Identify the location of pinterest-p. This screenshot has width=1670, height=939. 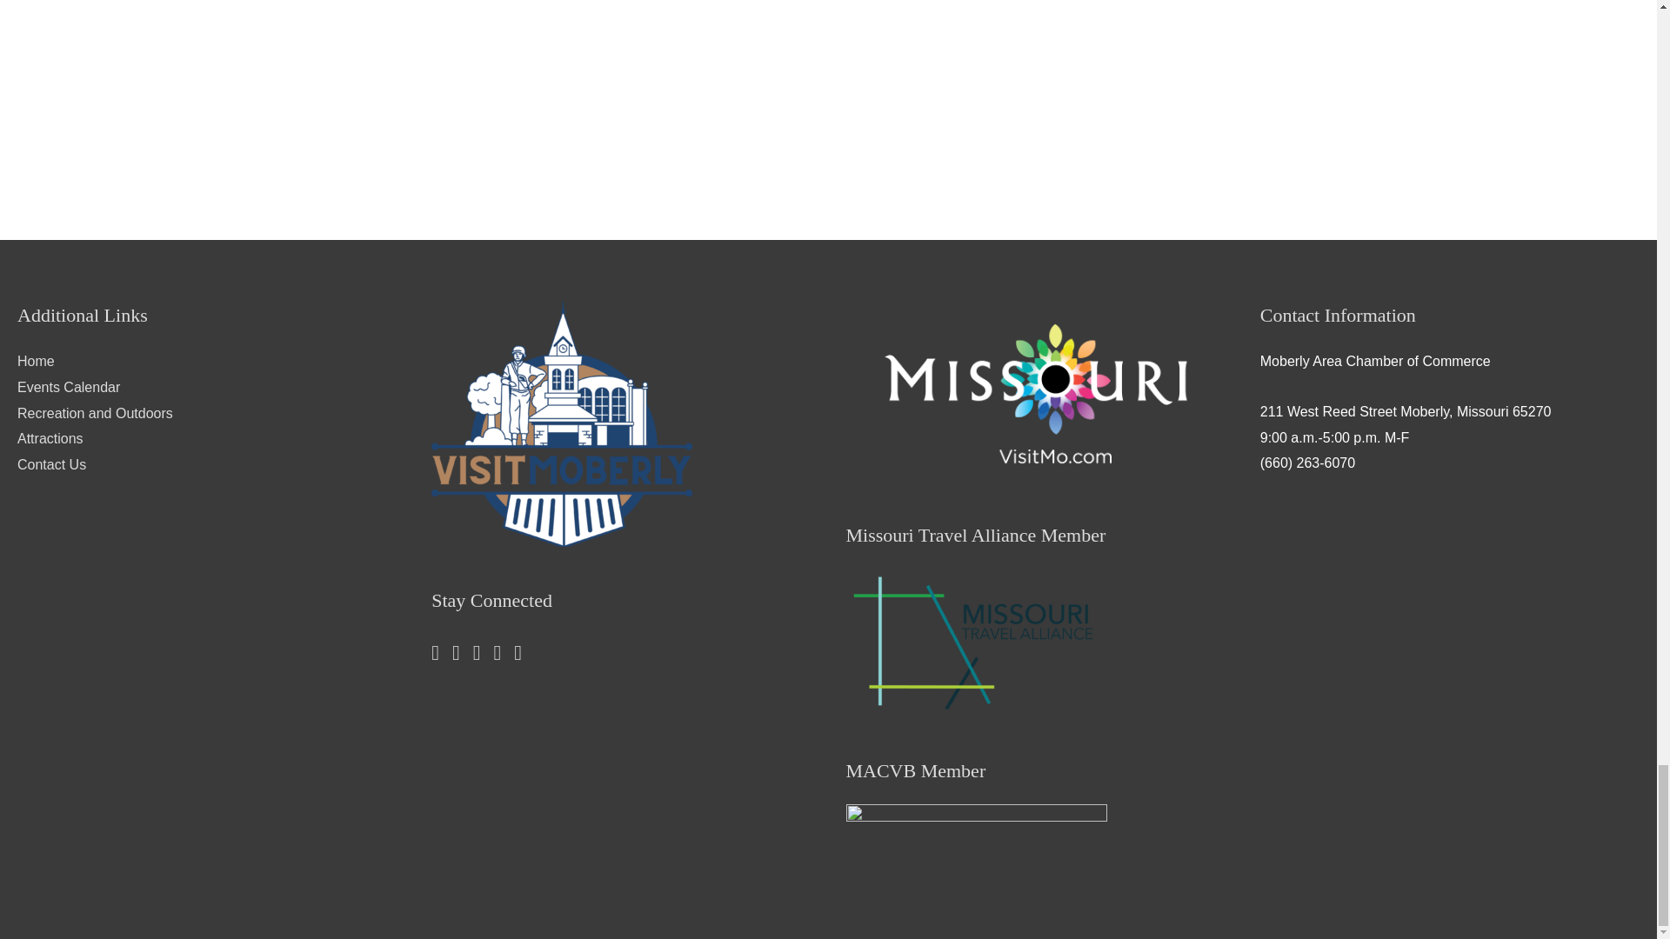
(484, 656).